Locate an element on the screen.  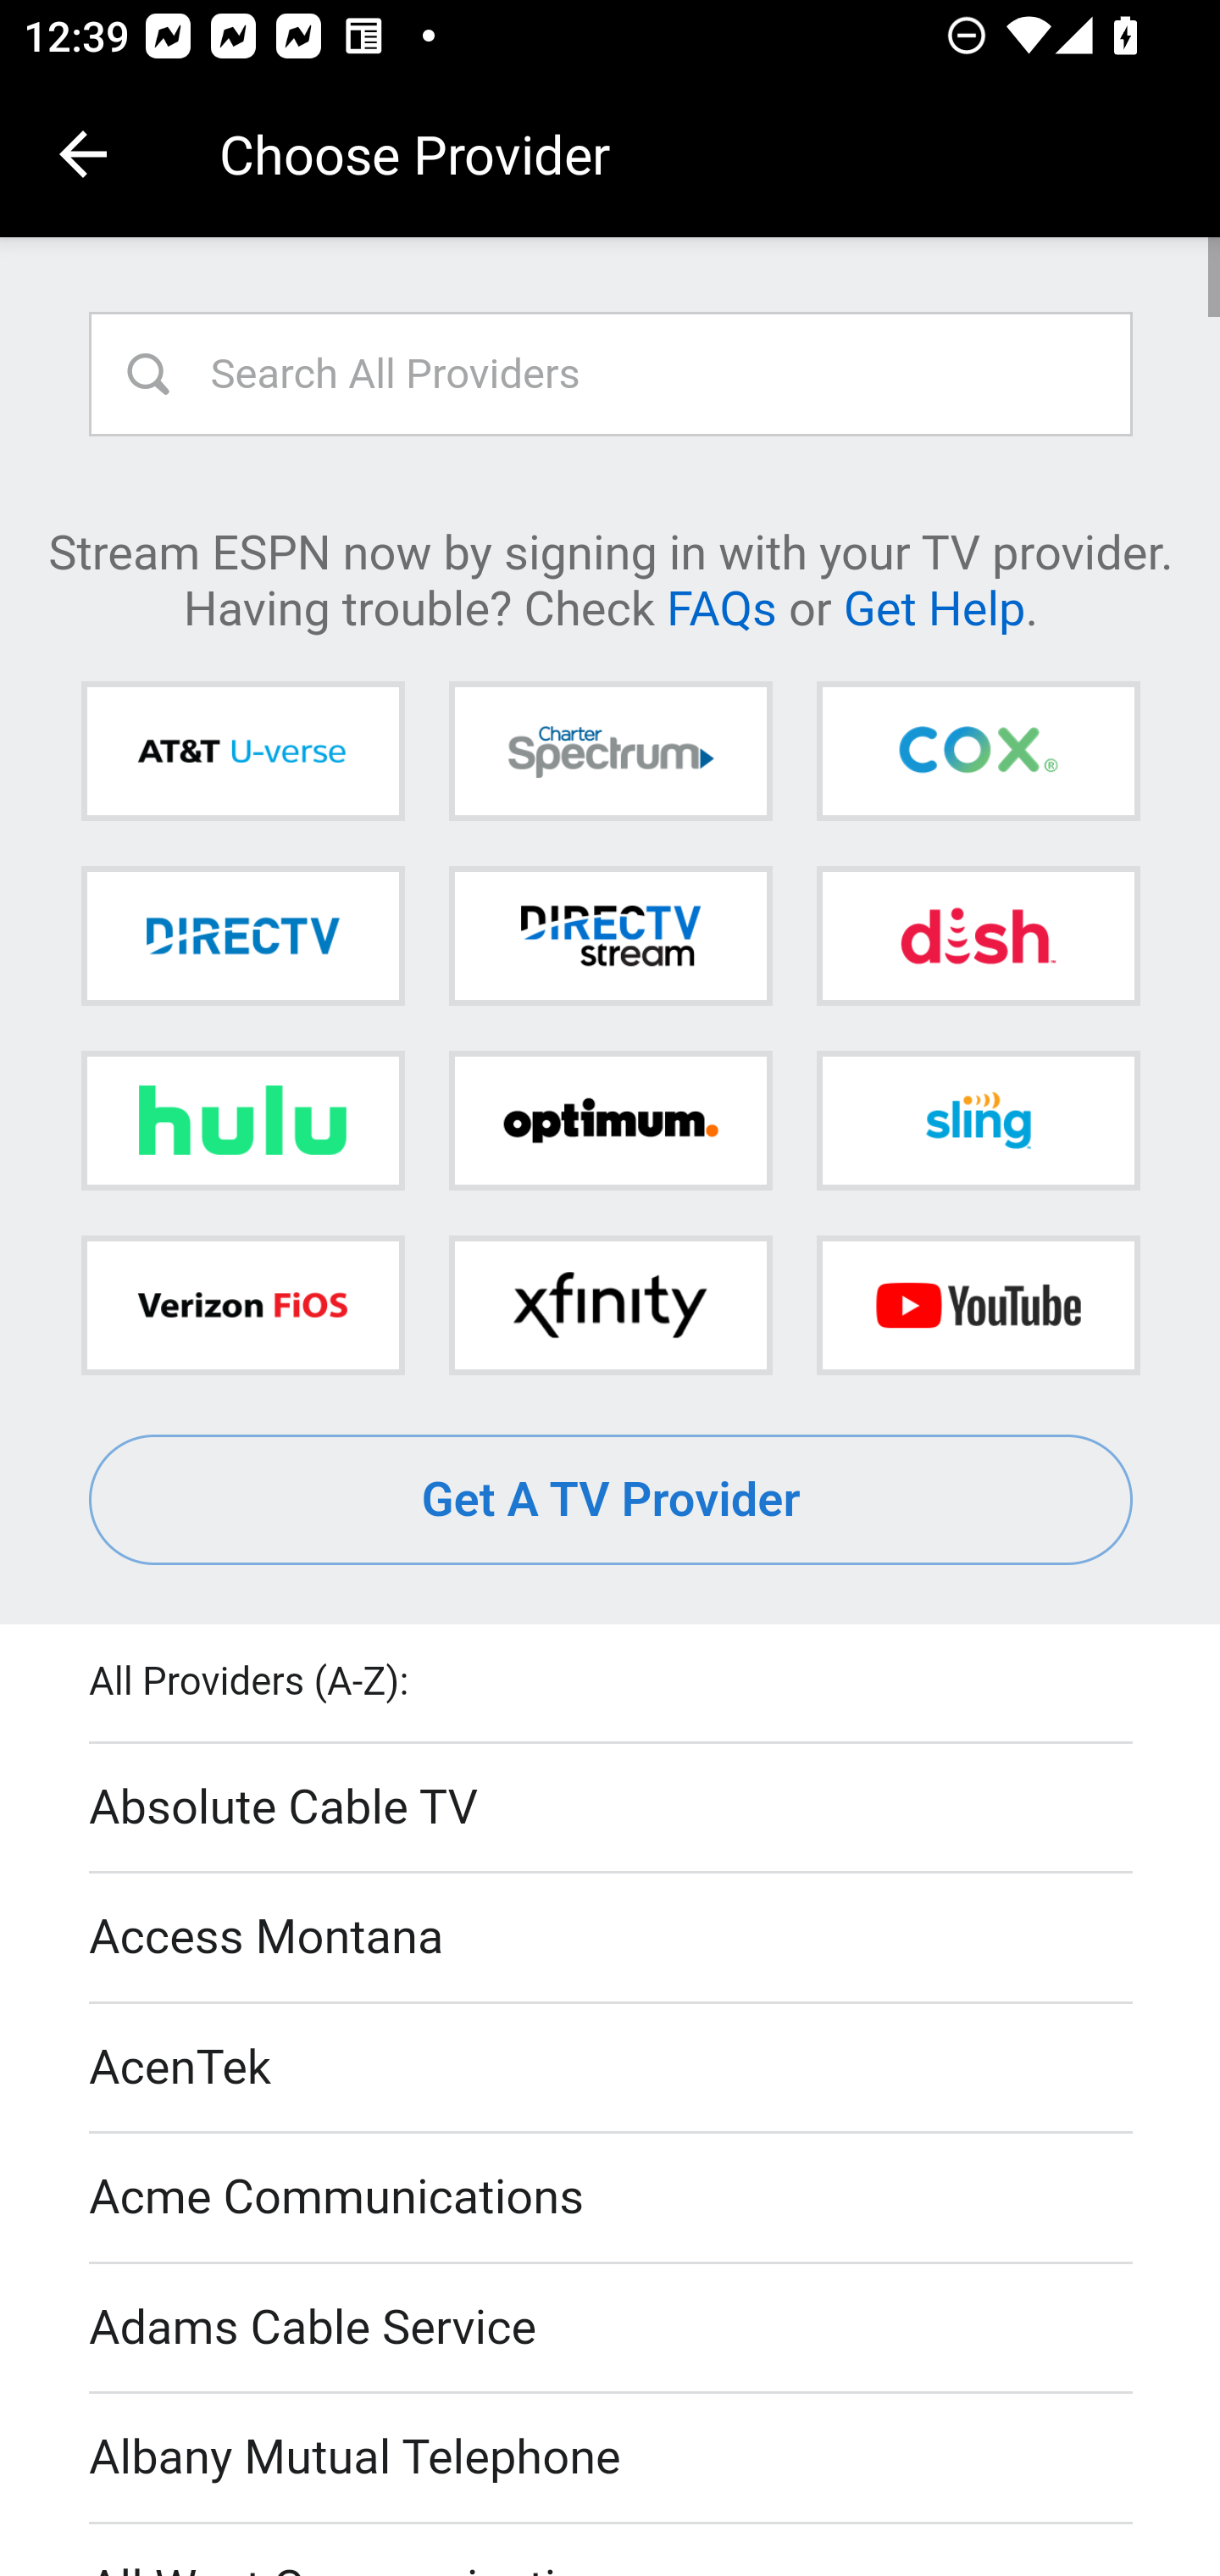
Xfinity is located at coordinates (610, 1305).